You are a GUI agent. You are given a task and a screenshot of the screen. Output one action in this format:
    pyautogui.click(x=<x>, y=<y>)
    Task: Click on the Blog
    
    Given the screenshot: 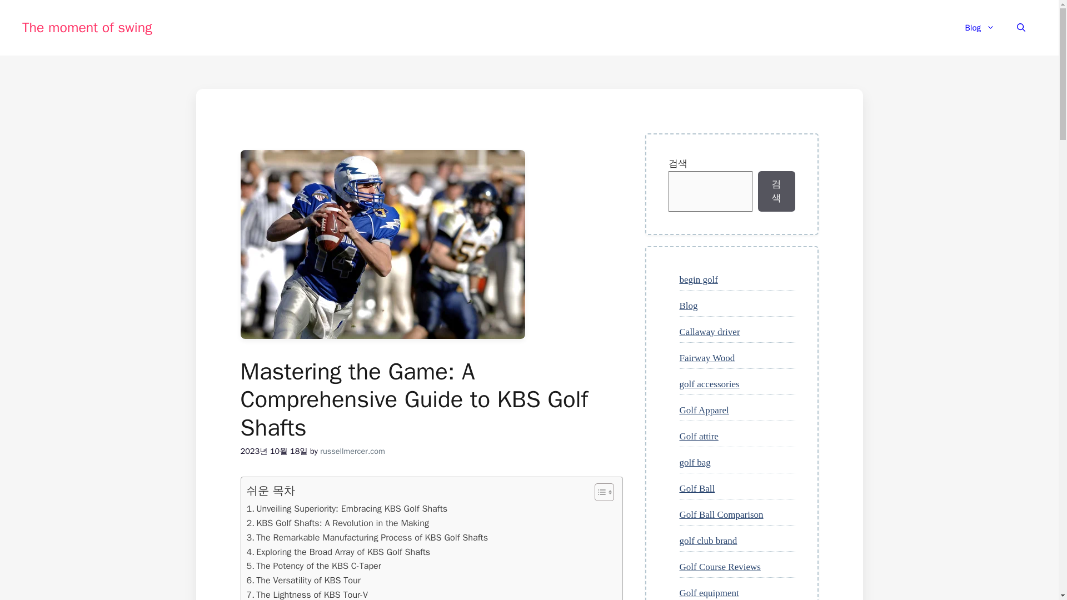 What is the action you would take?
    pyautogui.click(x=980, y=28)
    